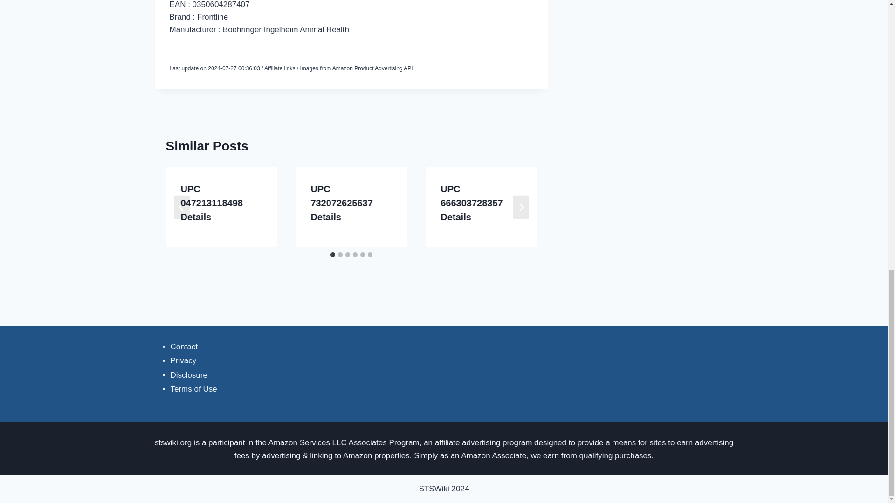  What do you see at coordinates (212, 203) in the screenshot?
I see `UPC 047213118498 Details` at bounding box center [212, 203].